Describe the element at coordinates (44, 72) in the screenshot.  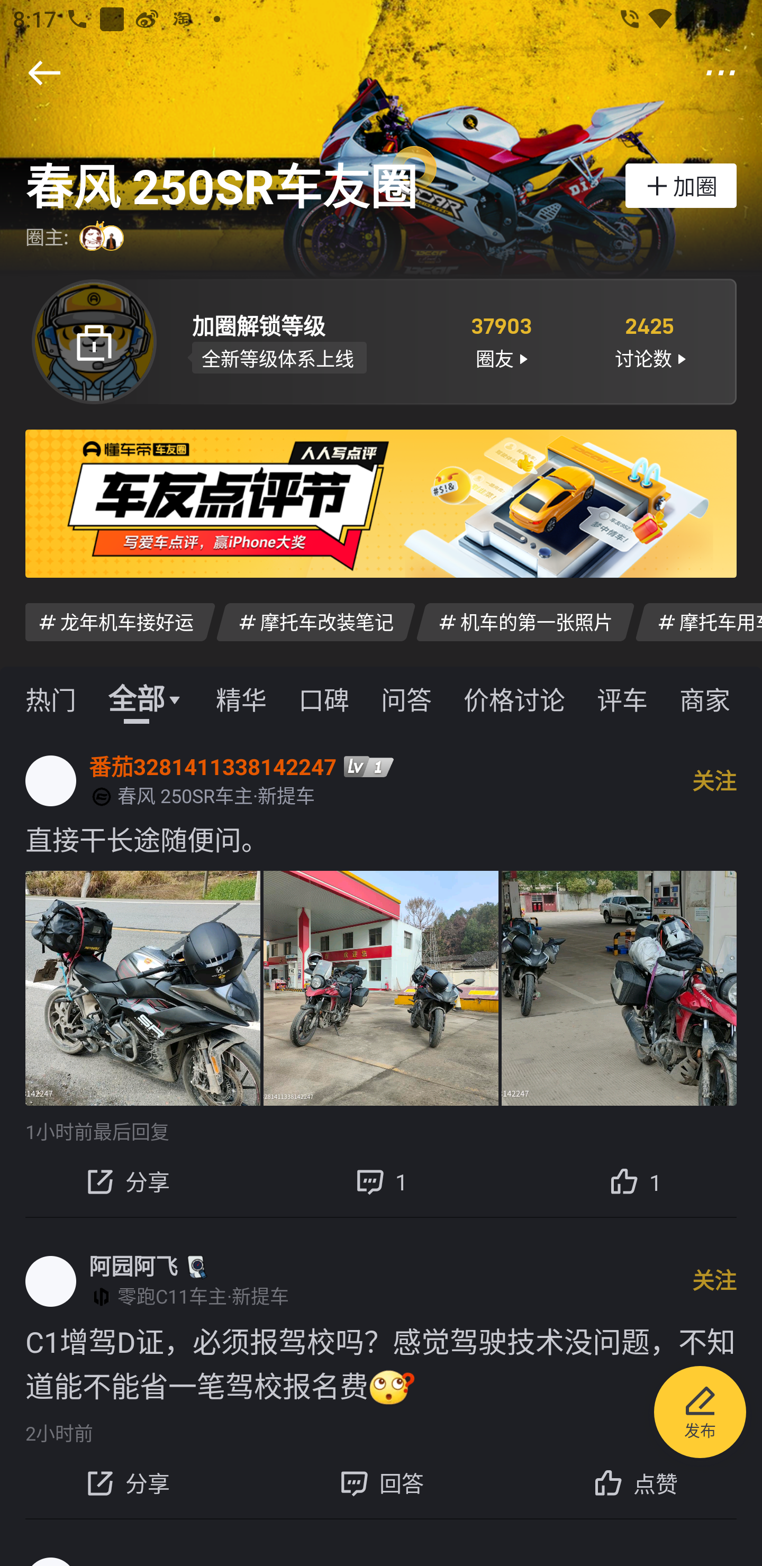
I see `` at that location.